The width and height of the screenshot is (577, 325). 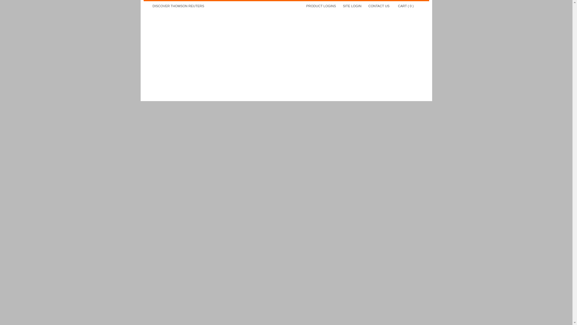 I want to click on DISCOVER THOMSON REUTERS, so click(x=179, y=6).